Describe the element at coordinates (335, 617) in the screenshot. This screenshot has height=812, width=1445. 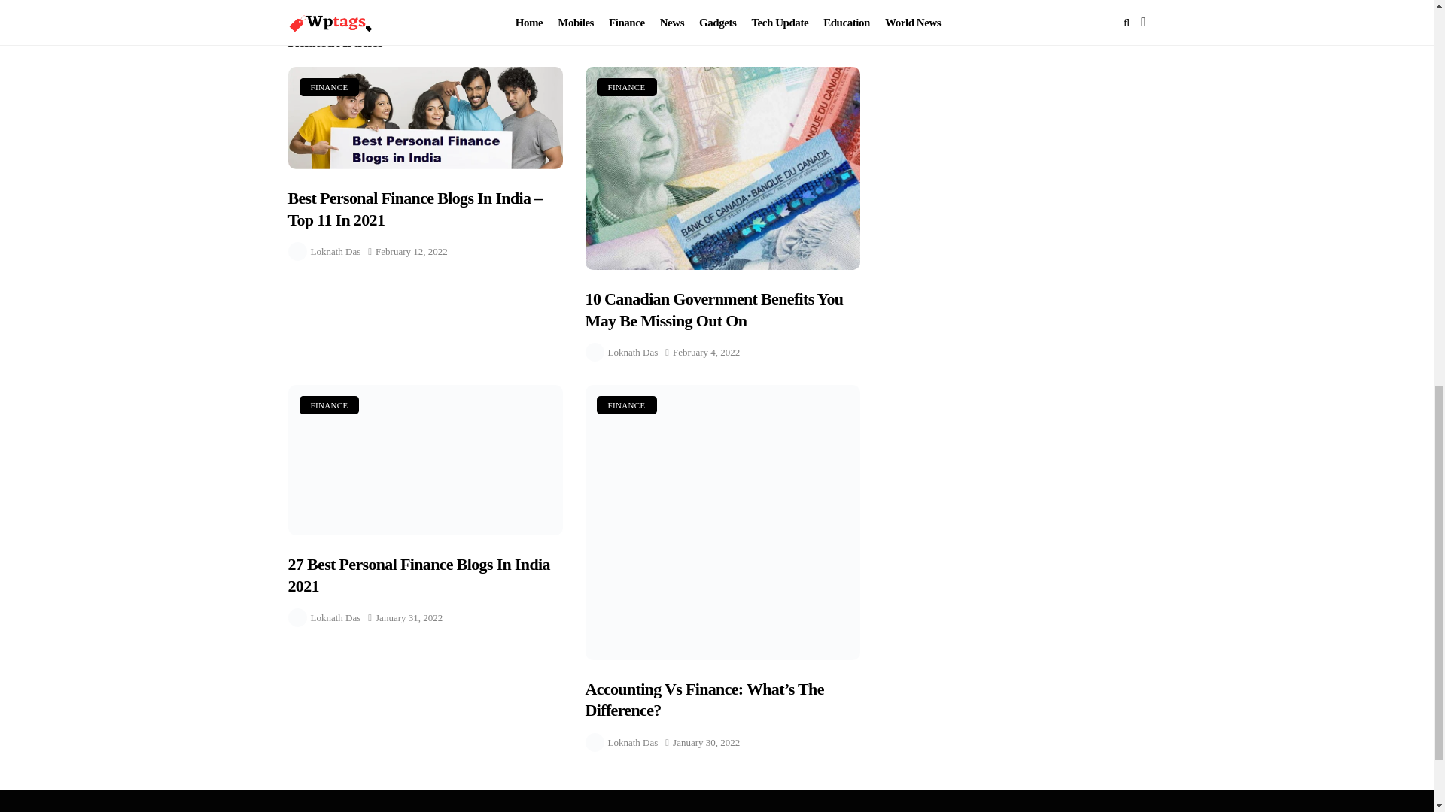
I see `Posts by Loknath Das` at that location.